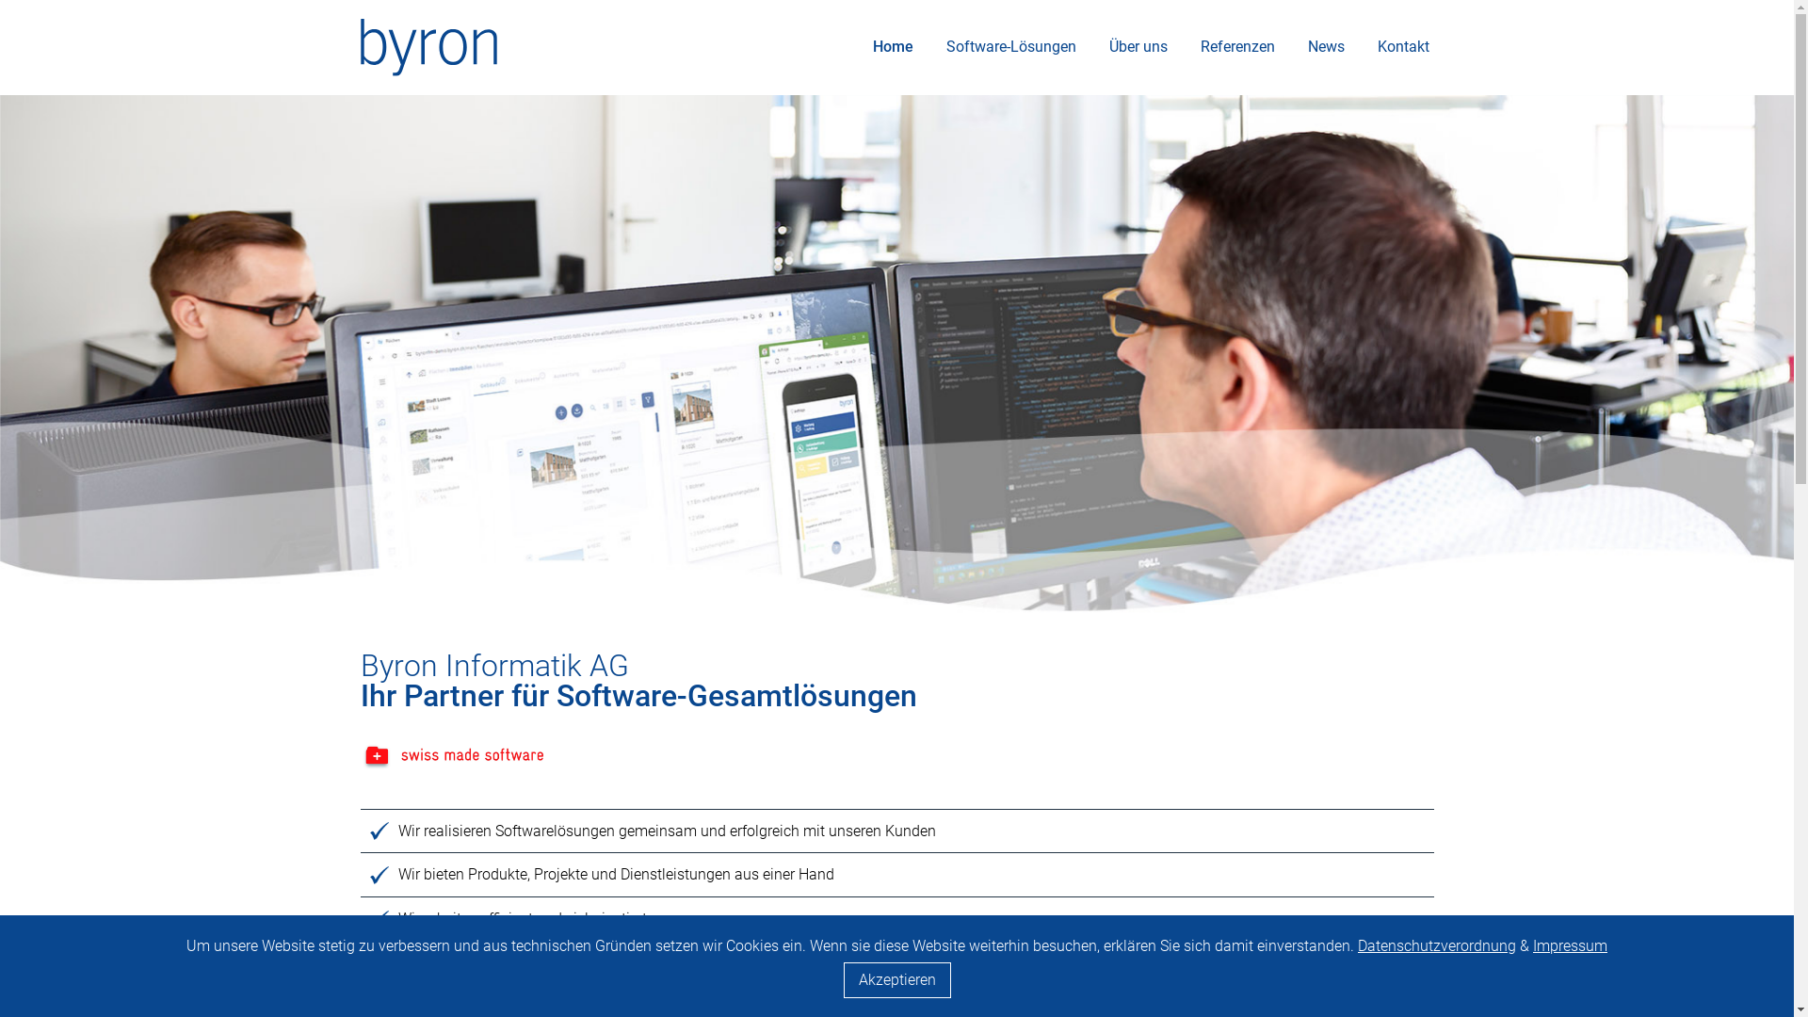  What do you see at coordinates (1326, 47) in the screenshot?
I see `News` at bounding box center [1326, 47].